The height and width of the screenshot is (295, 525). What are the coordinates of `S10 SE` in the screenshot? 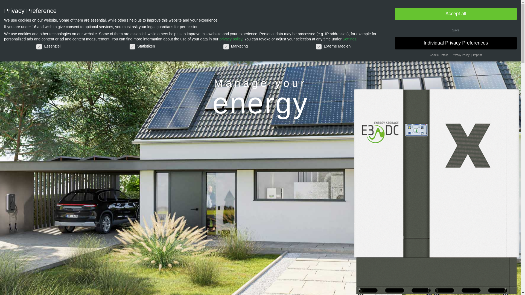 It's located at (176, 15).